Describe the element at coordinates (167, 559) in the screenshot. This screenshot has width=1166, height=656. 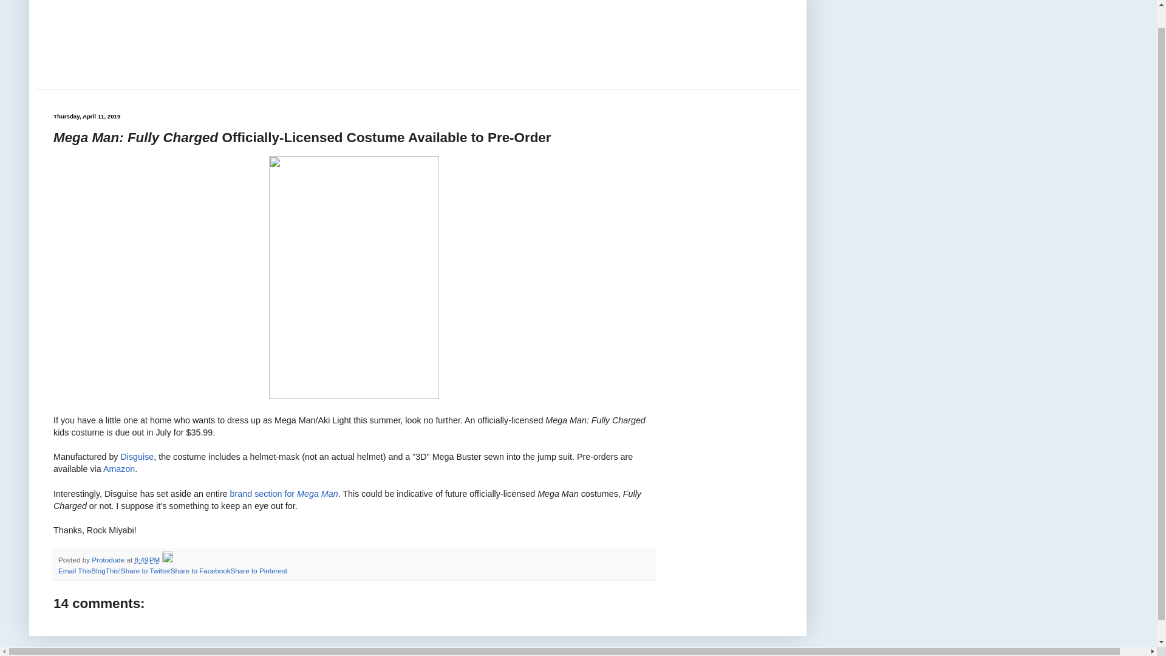
I see `Edit Post` at that location.